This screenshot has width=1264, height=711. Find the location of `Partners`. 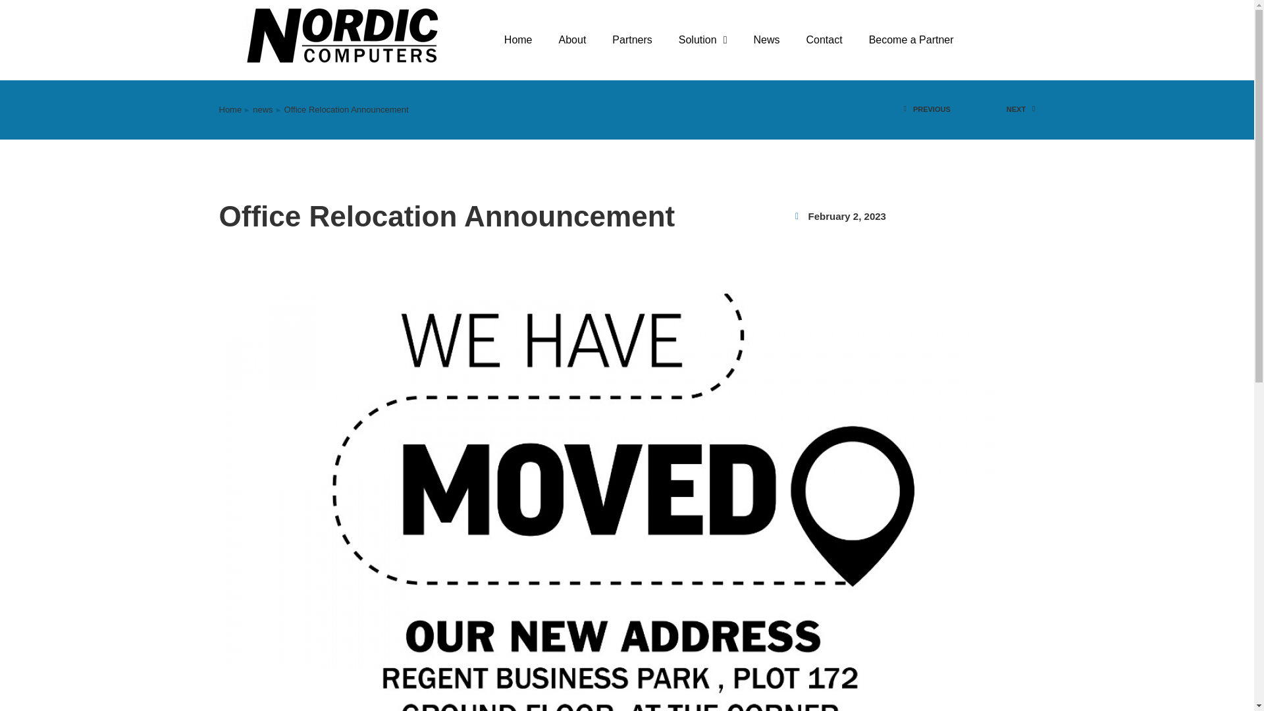

Partners is located at coordinates (632, 39).